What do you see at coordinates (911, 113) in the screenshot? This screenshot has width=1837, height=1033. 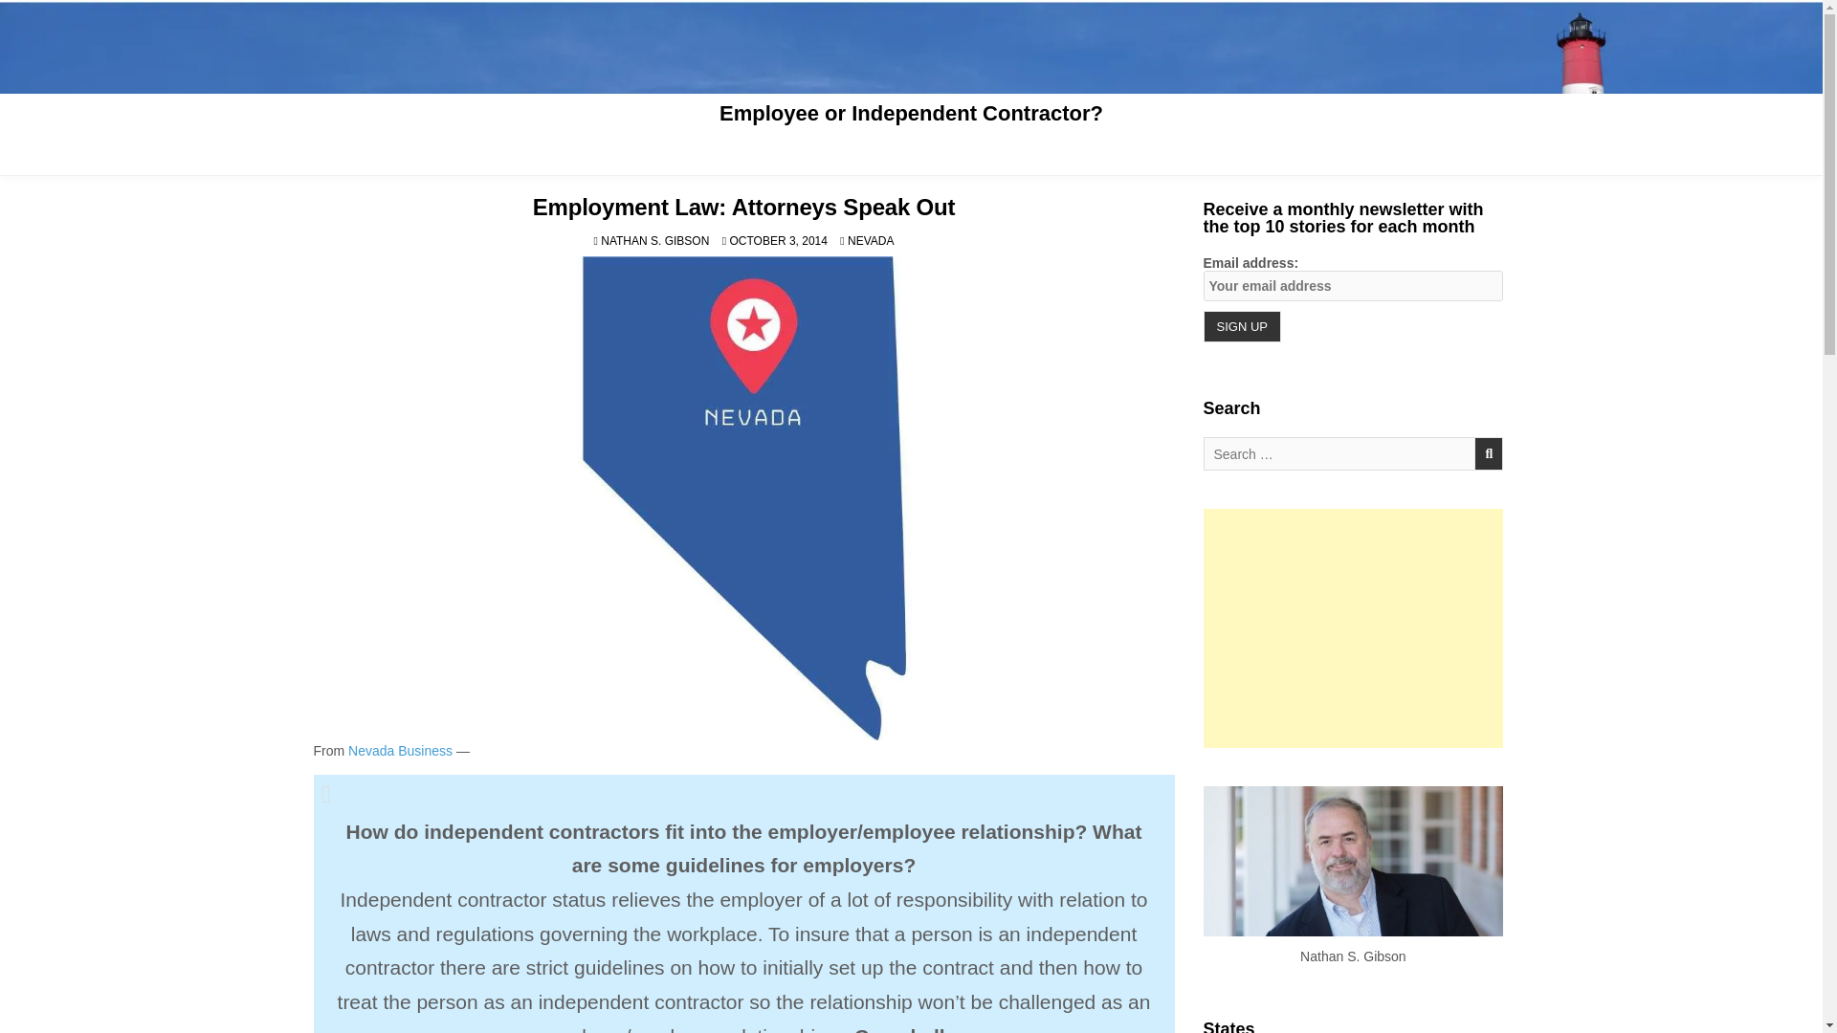 I see `Employee or Independent Contractor?` at bounding box center [911, 113].